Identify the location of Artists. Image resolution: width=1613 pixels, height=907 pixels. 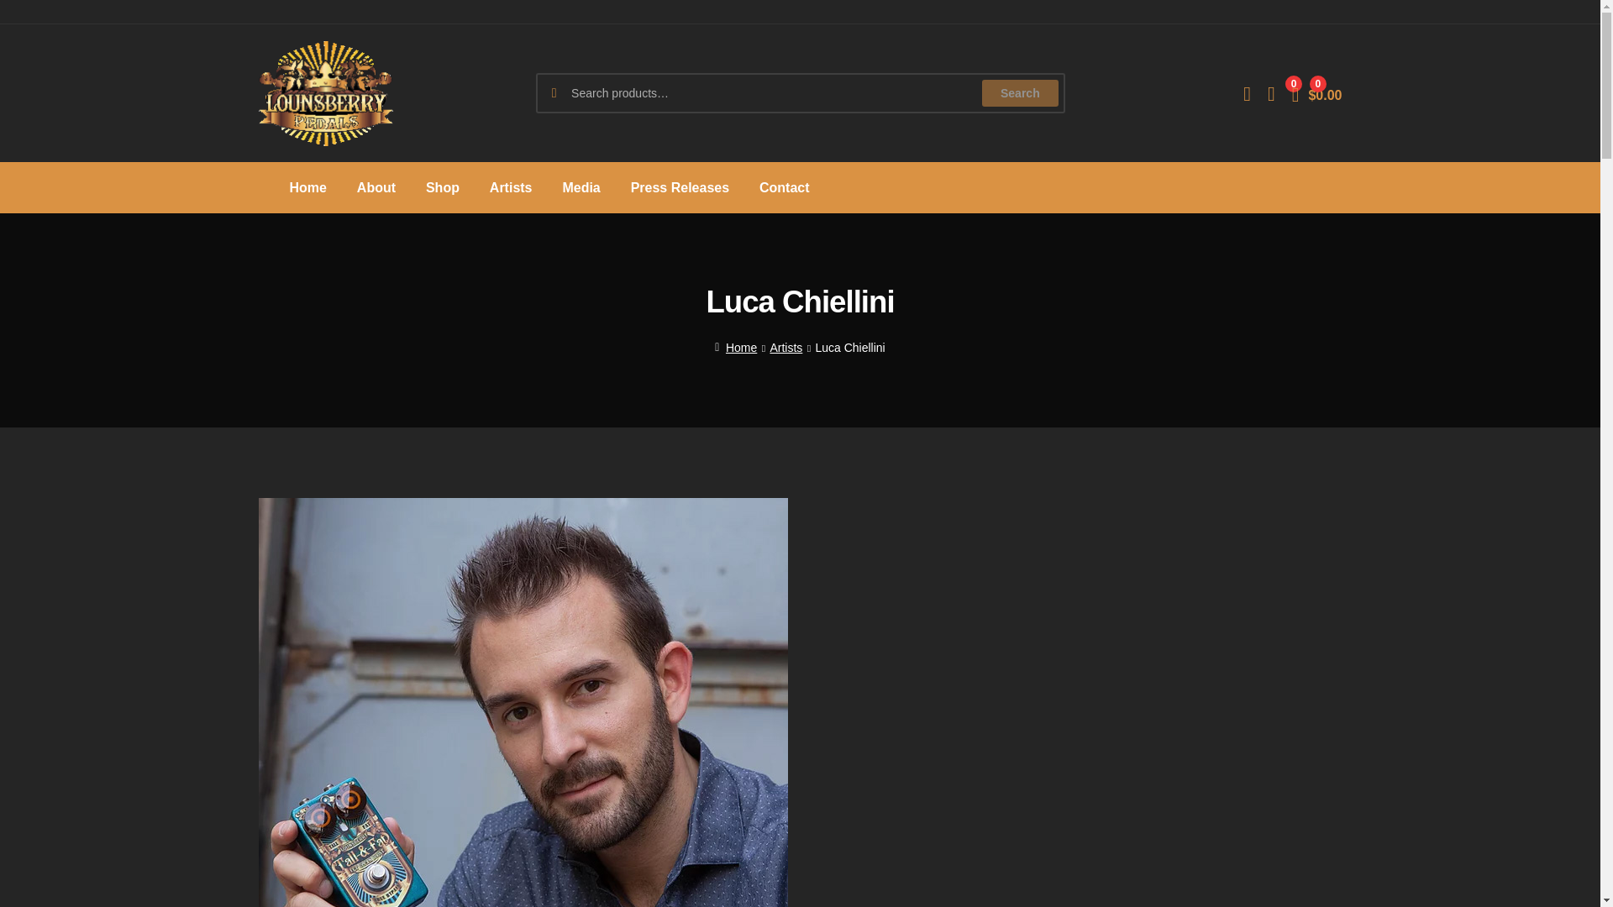
(511, 187).